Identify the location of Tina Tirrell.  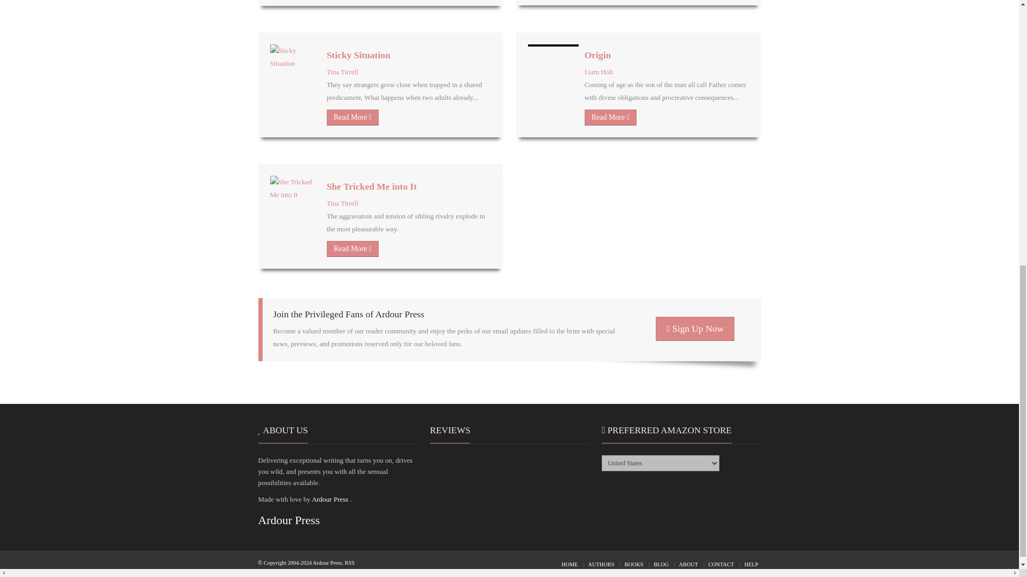
(342, 203).